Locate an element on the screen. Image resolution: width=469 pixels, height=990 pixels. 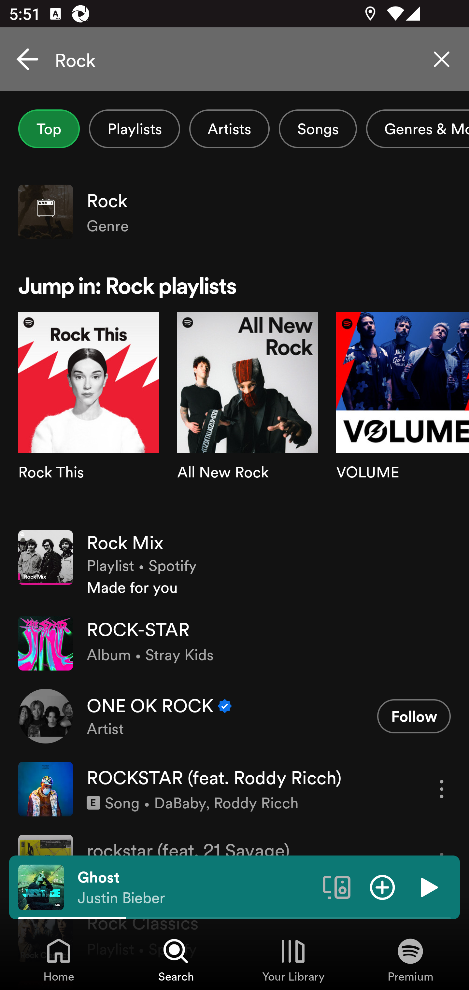
Premium, Tab 4 of 4 Premium Premium is located at coordinates (410, 959).